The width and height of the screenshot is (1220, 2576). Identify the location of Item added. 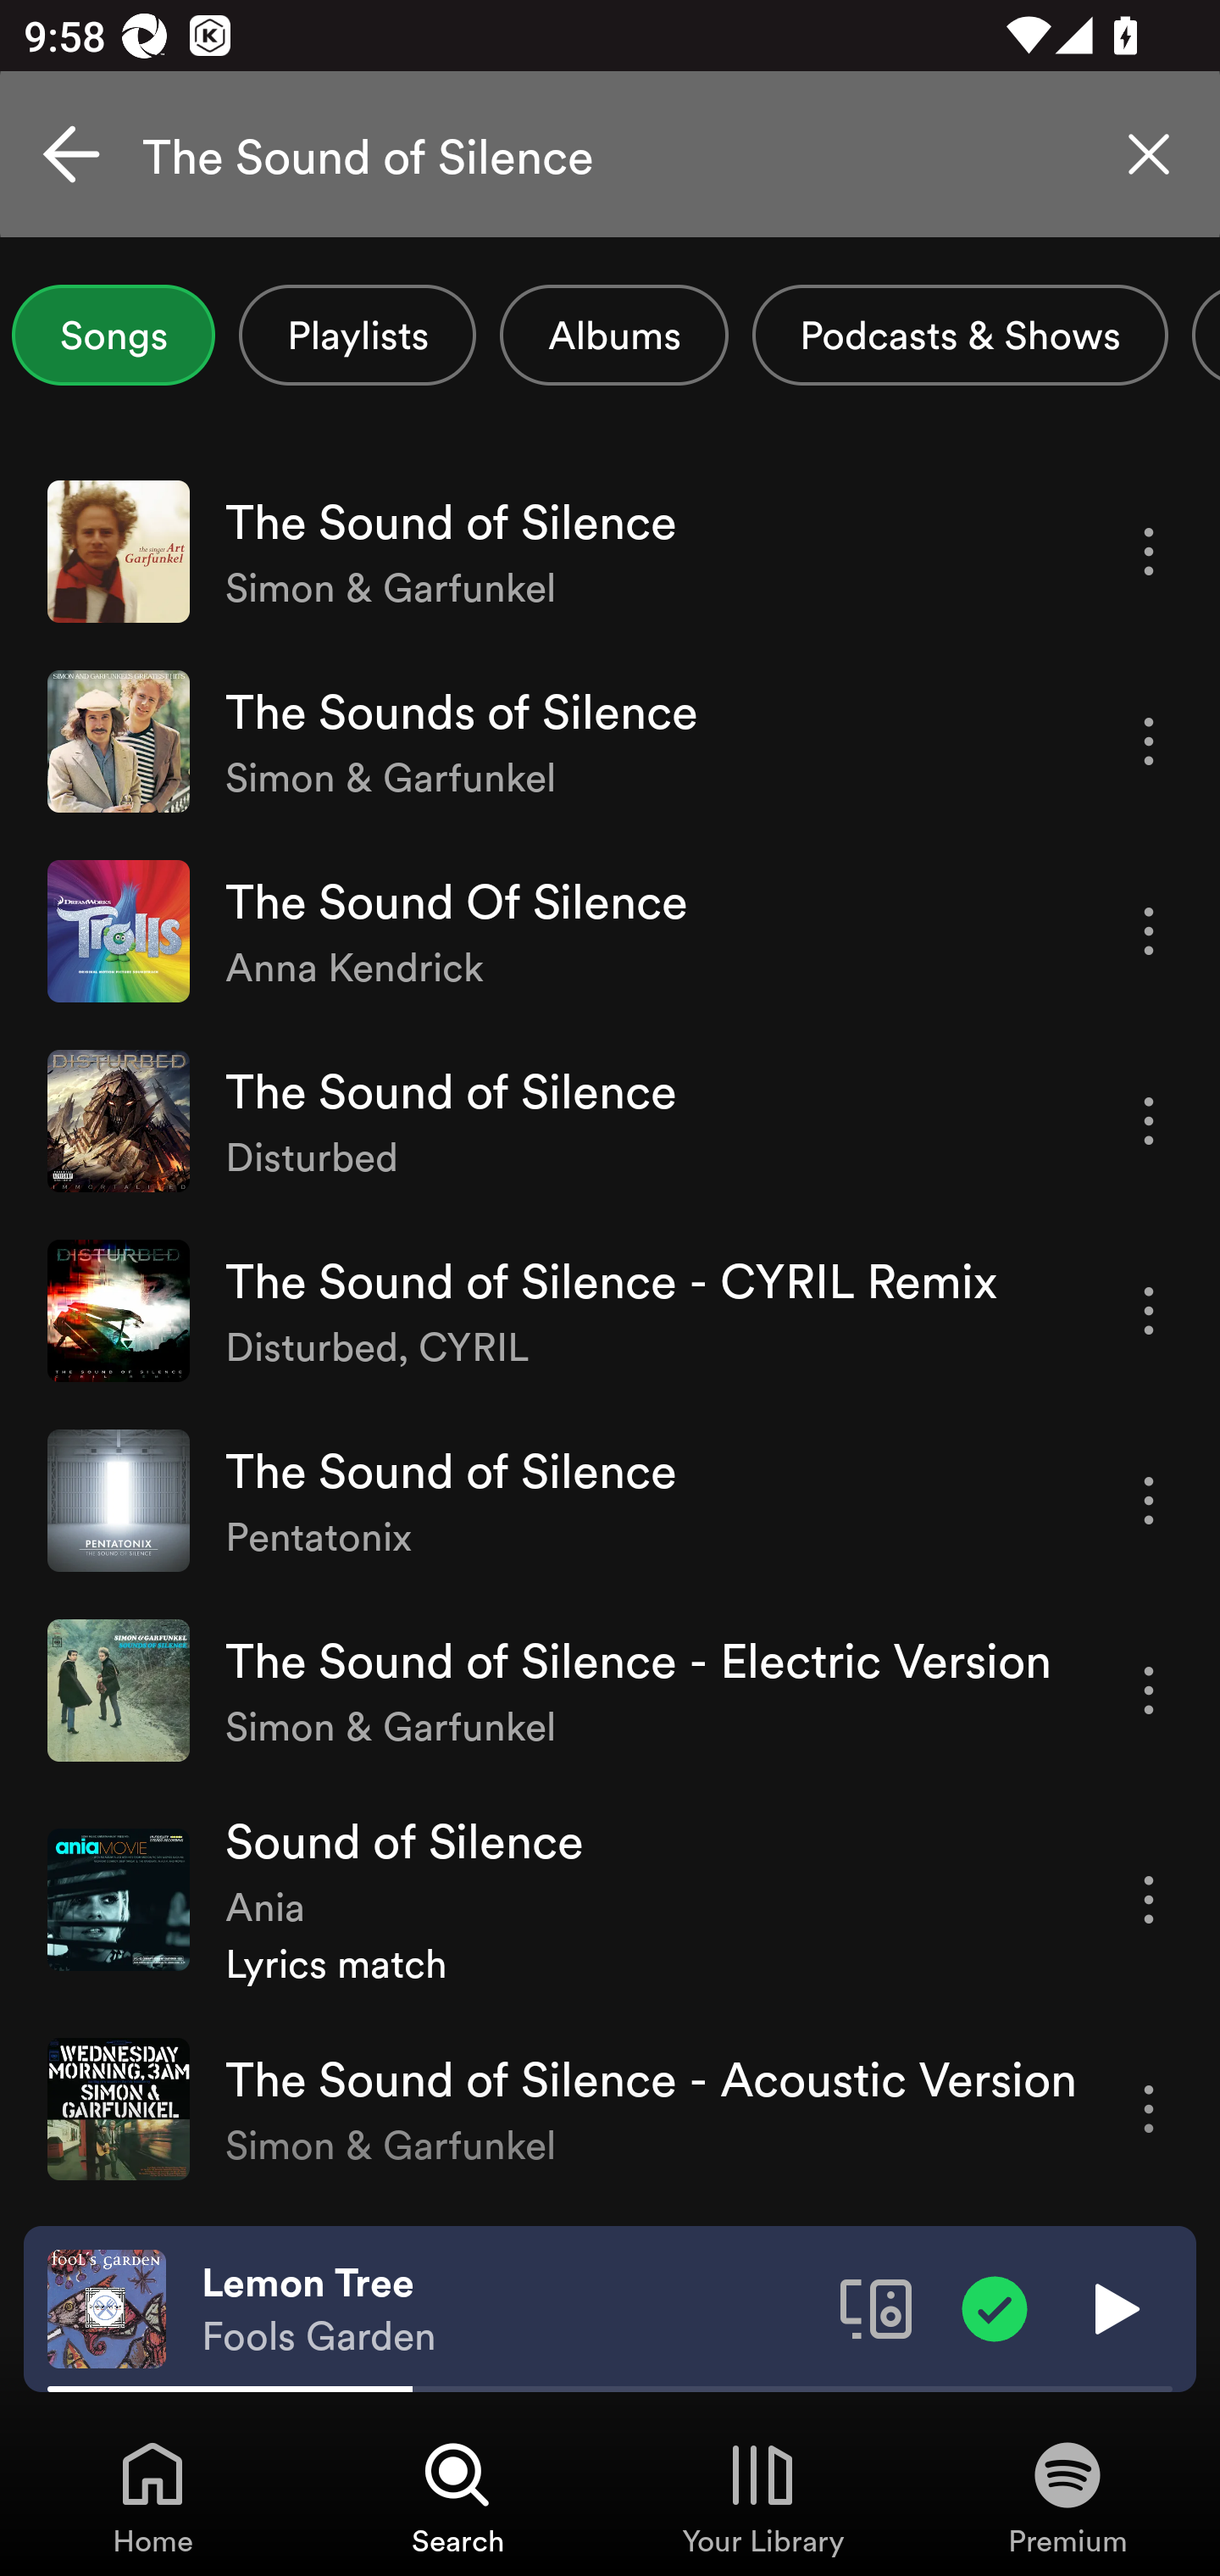
(995, 2307).